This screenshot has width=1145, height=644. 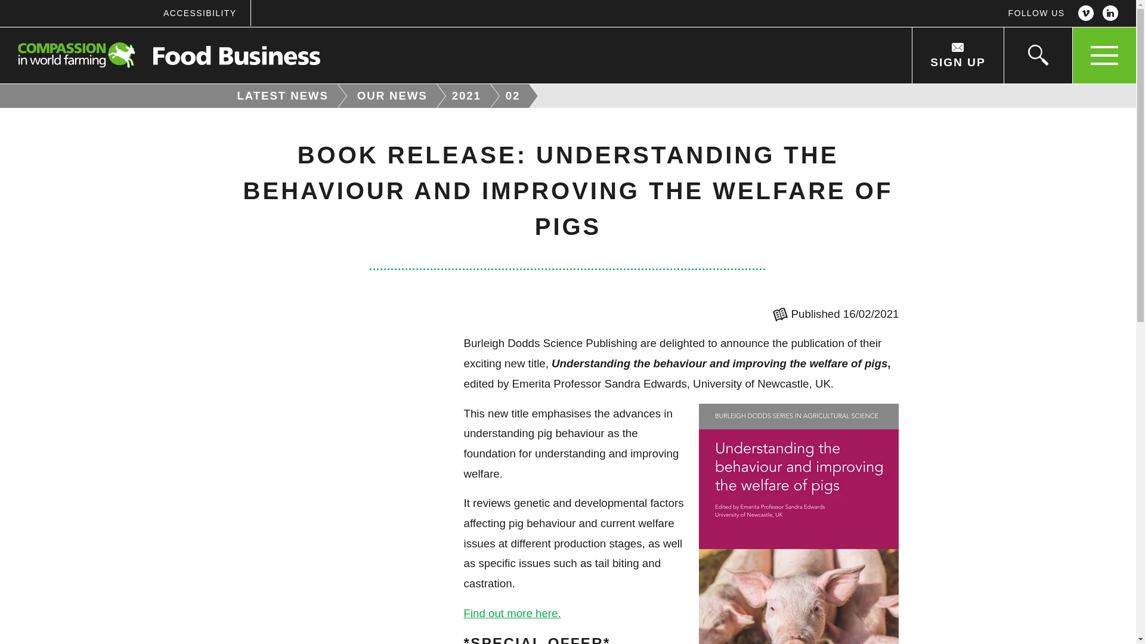 What do you see at coordinates (278, 96) in the screenshot?
I see `LATEST NEWS` at bounding box center [278, 96].